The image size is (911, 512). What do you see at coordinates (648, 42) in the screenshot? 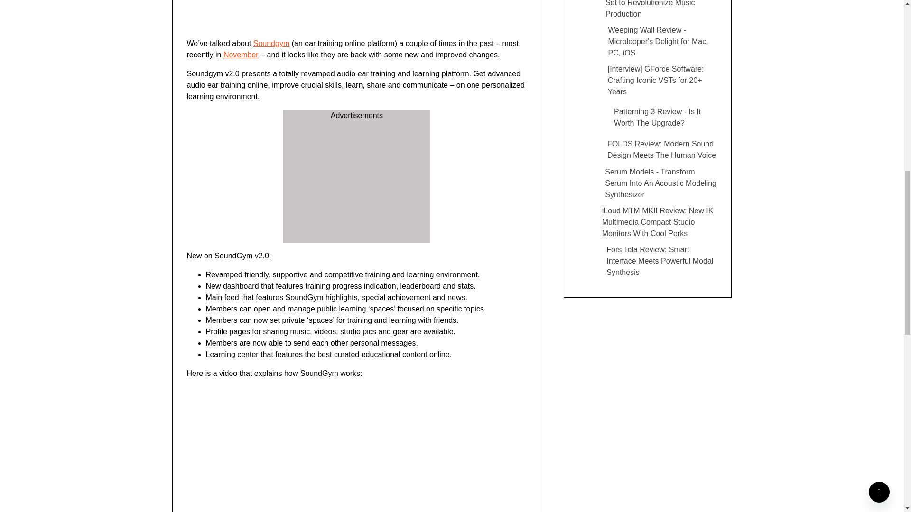
I see `Weeping Wall Review - Microlooper's Delight for Mac, PC, iOS` at bounding box center [648, 42].